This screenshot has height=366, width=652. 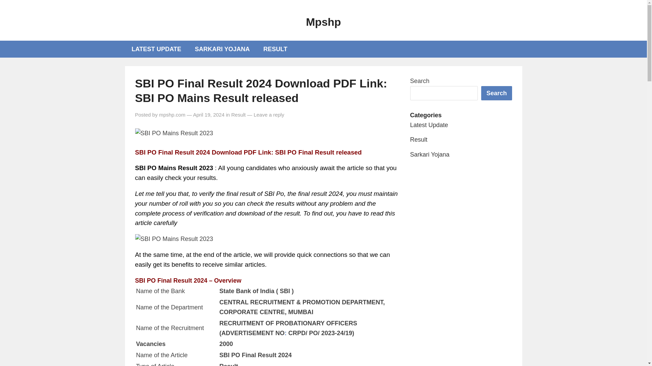 I want to click on Posts by mpshp.com, so click(x=172, y=115).